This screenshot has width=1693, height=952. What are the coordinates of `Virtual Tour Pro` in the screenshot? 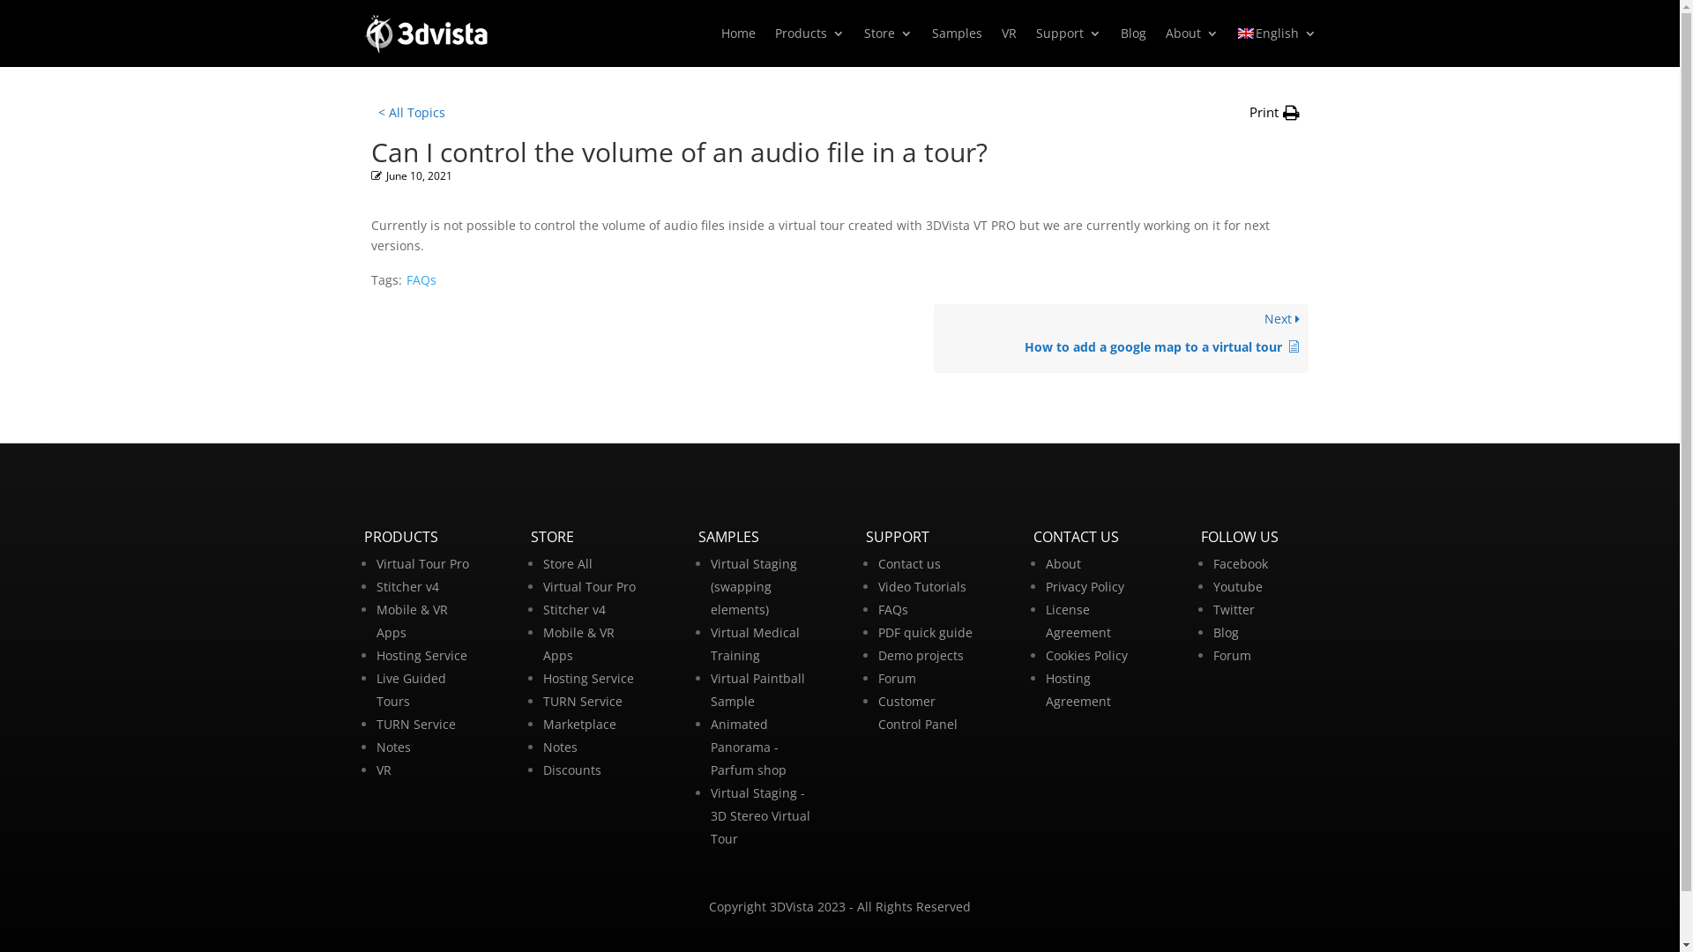 It's located at (589, 587).